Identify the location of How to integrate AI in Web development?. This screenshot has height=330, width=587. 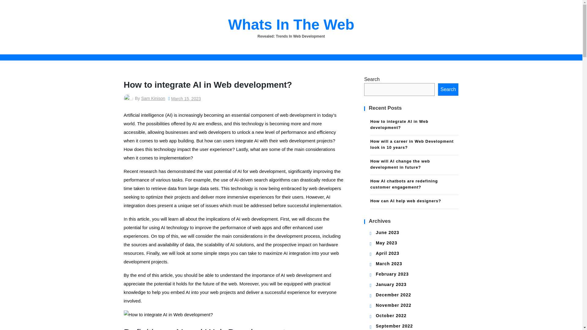
(414, 125).